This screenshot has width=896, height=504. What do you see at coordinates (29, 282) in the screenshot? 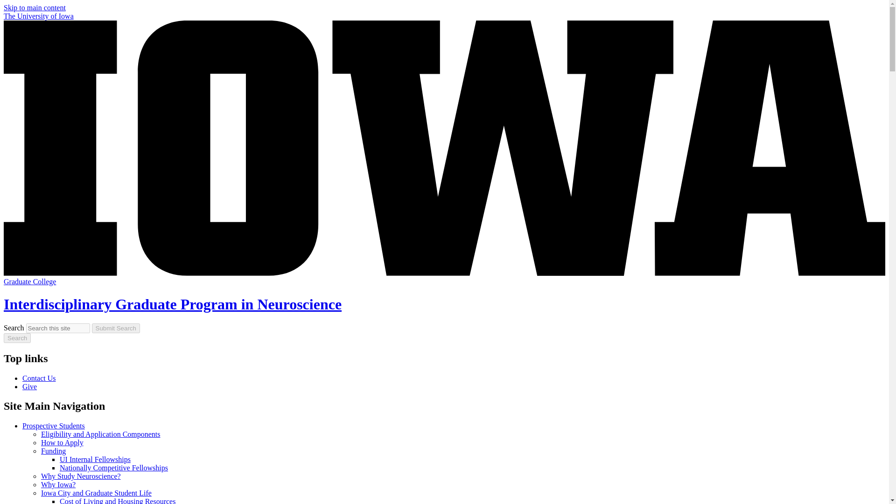
I see `Graduate College` at bounding box center [29, 282].